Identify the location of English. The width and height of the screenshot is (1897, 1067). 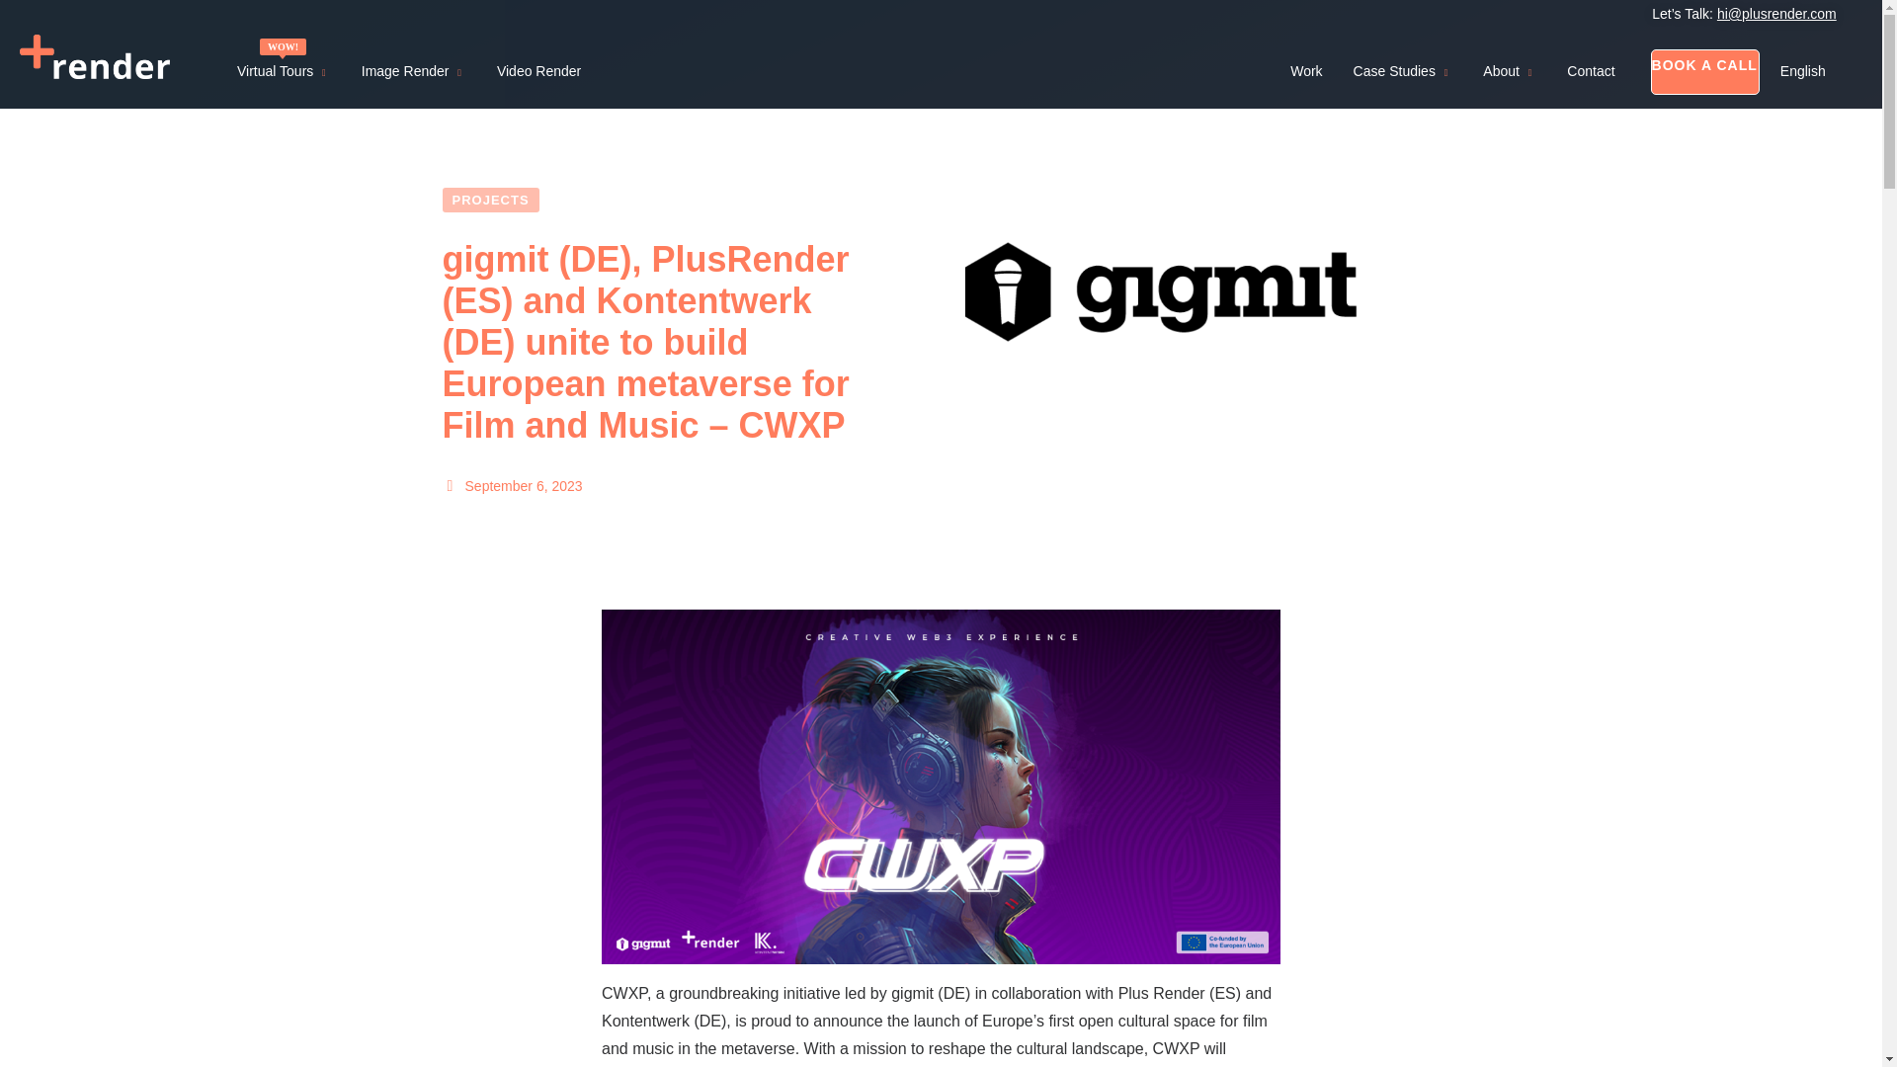
(1802, 70).